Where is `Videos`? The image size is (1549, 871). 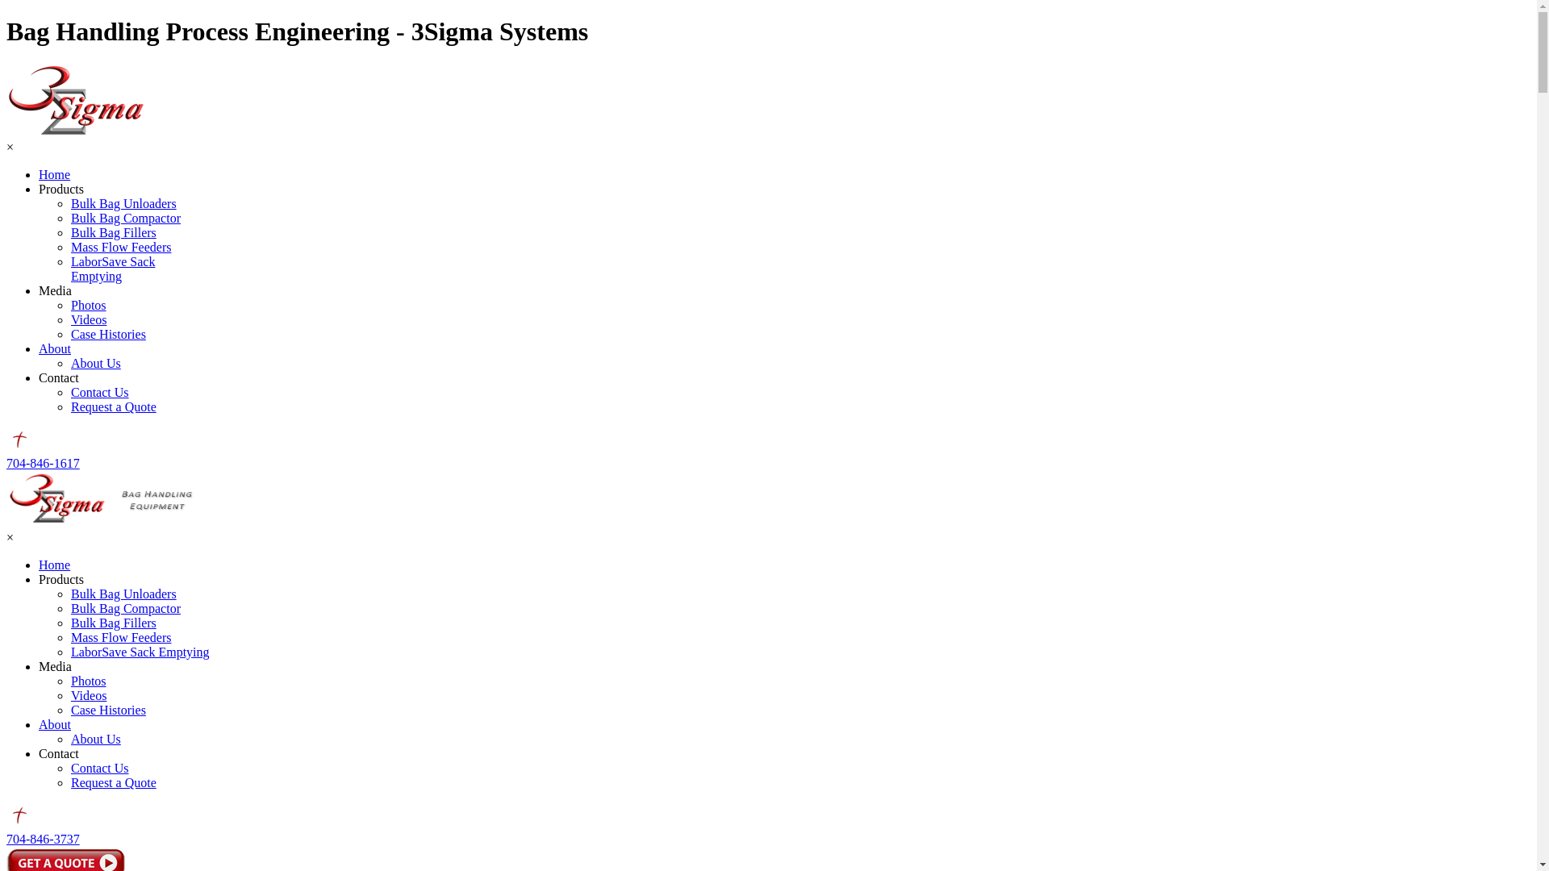
Videos is located at coordinates (89, 695).